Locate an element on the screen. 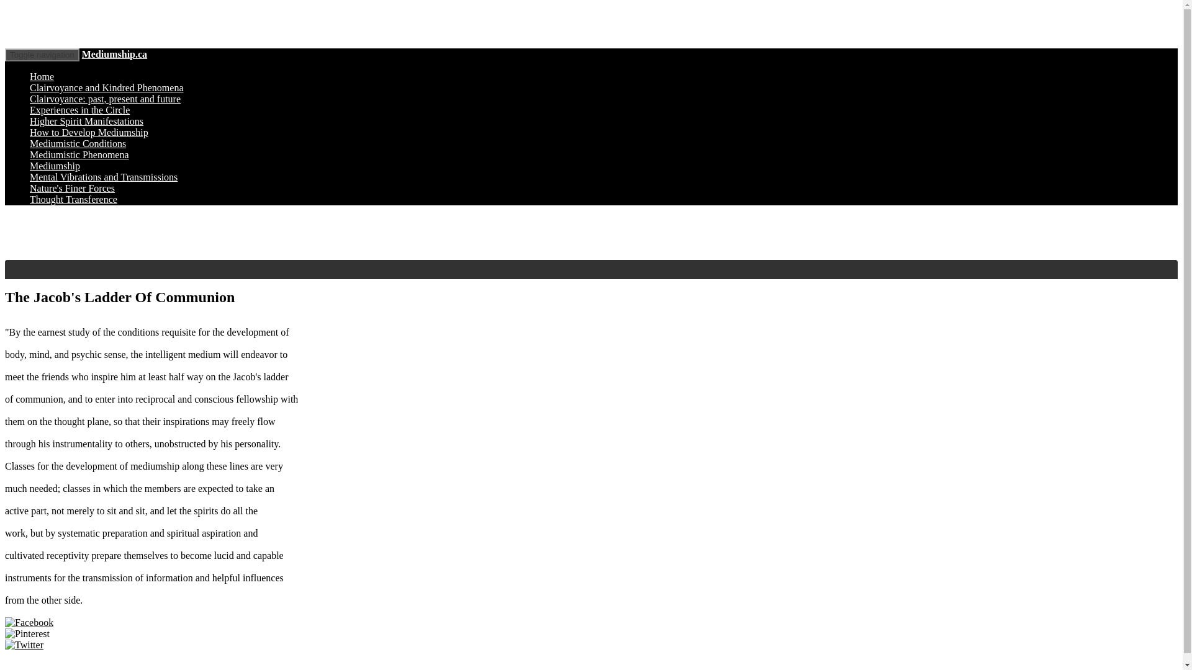 The width and height of the screenshot is (1192, 670). Mediumship.ca is located at coordinates (114, 54).